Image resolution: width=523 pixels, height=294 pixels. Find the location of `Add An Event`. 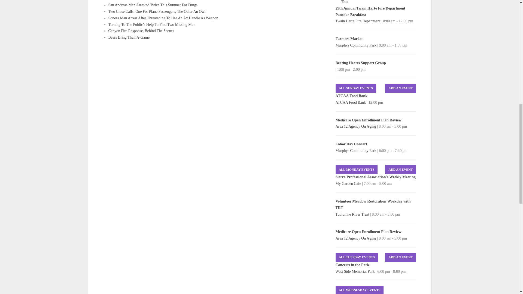

Add An Event is located at coordinates (400, 170).